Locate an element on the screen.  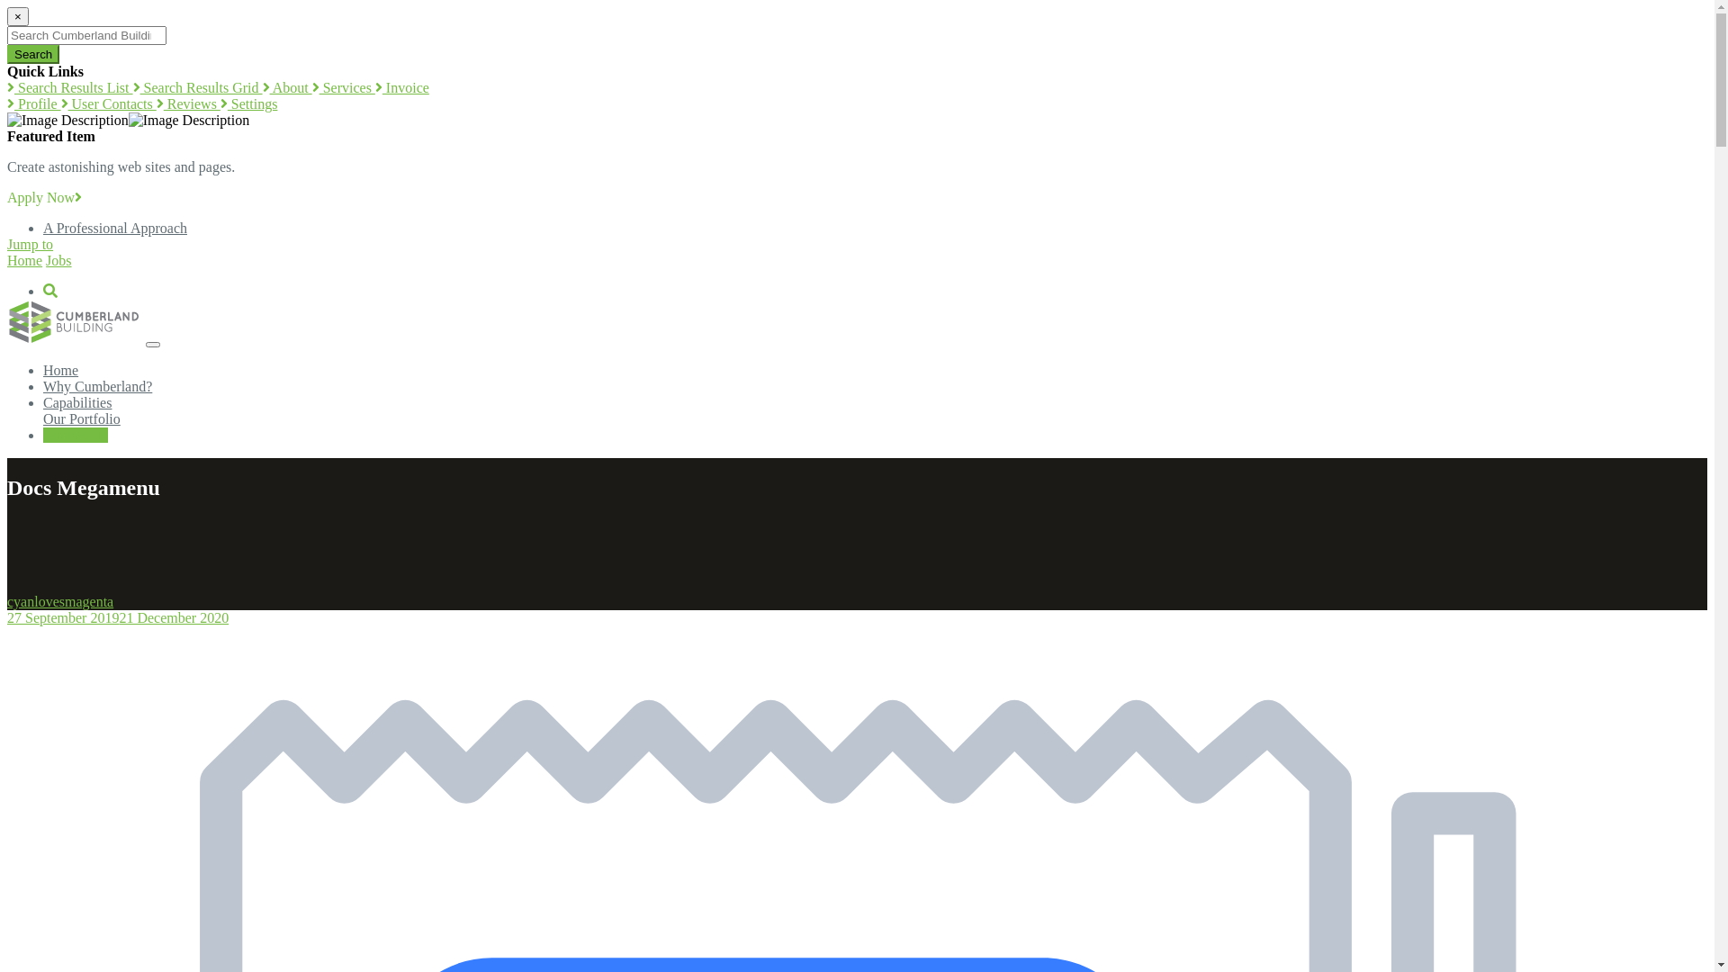
Home is located at coordinates (25, 261).